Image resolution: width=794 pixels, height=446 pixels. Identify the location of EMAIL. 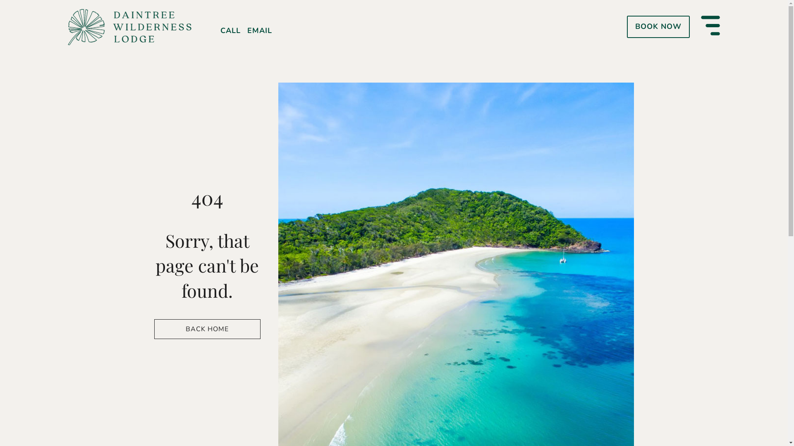
(260, 31).